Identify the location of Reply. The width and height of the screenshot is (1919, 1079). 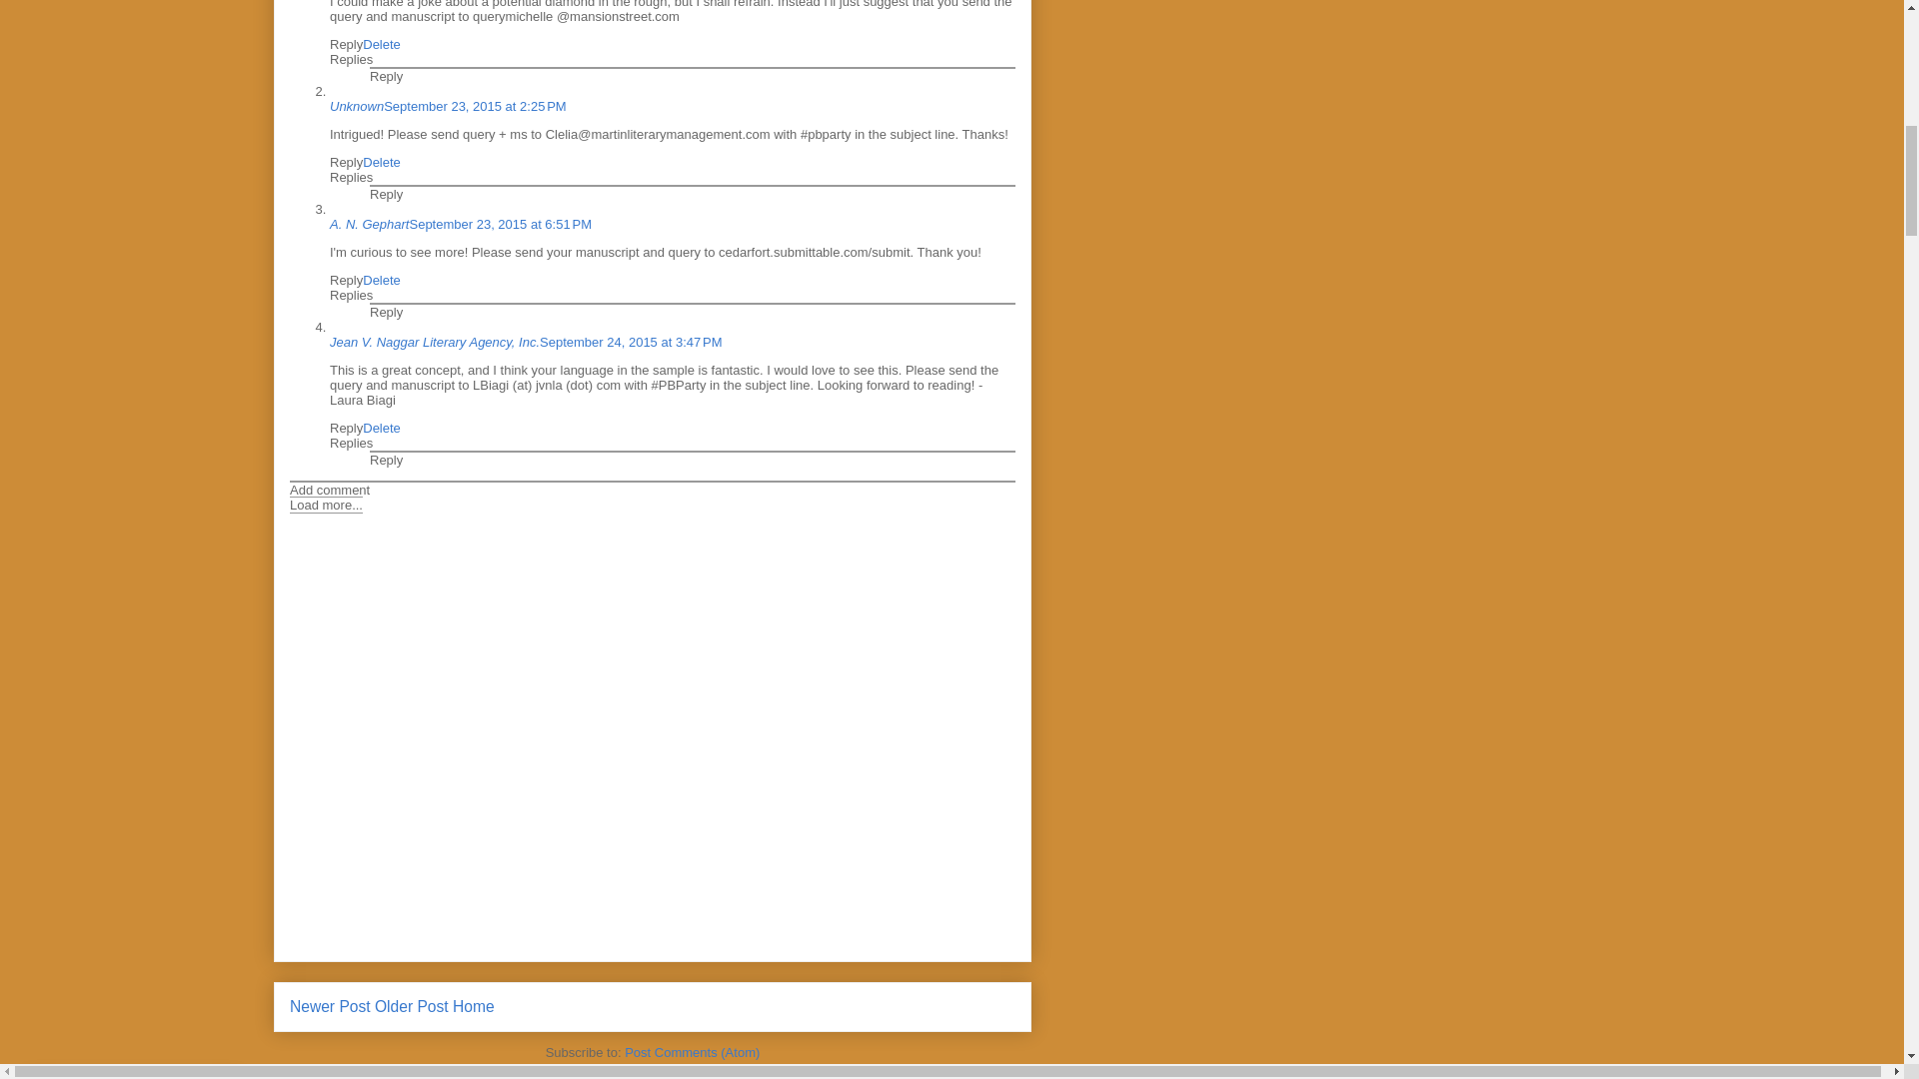
(386, 312).